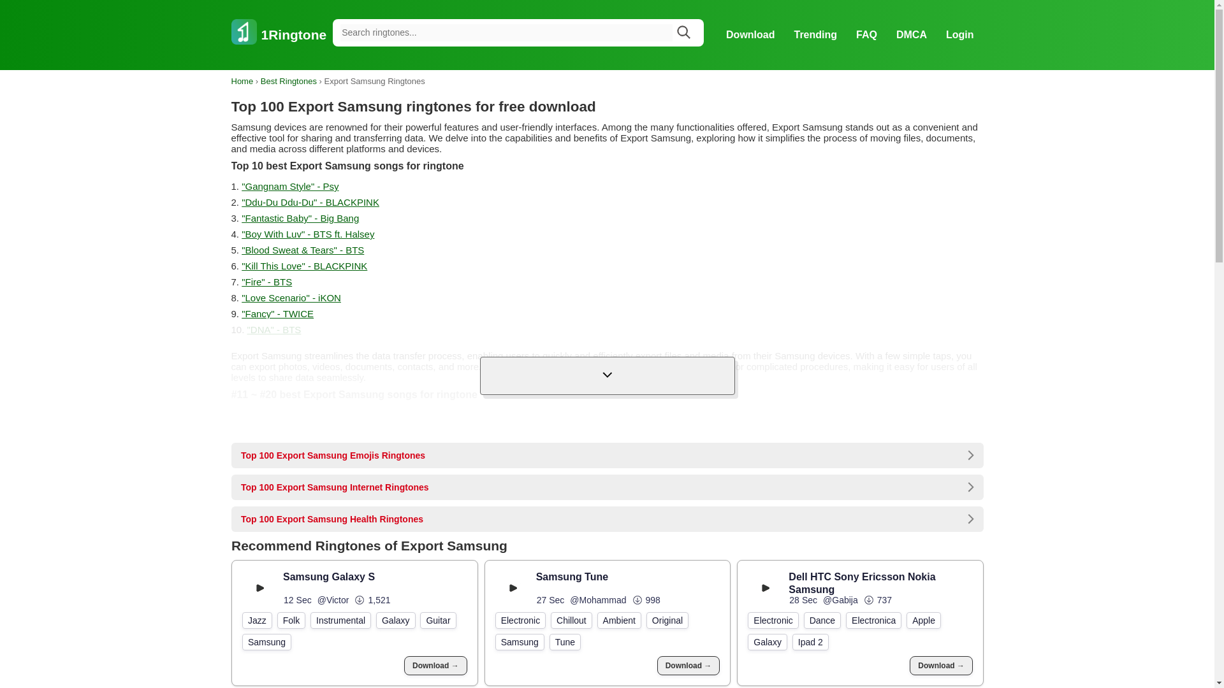 This screenshot has height=688, width=1224. Describe the element at coordinates (274, 329) in the screenshot. I see `"DNA" - BTS` at that location.